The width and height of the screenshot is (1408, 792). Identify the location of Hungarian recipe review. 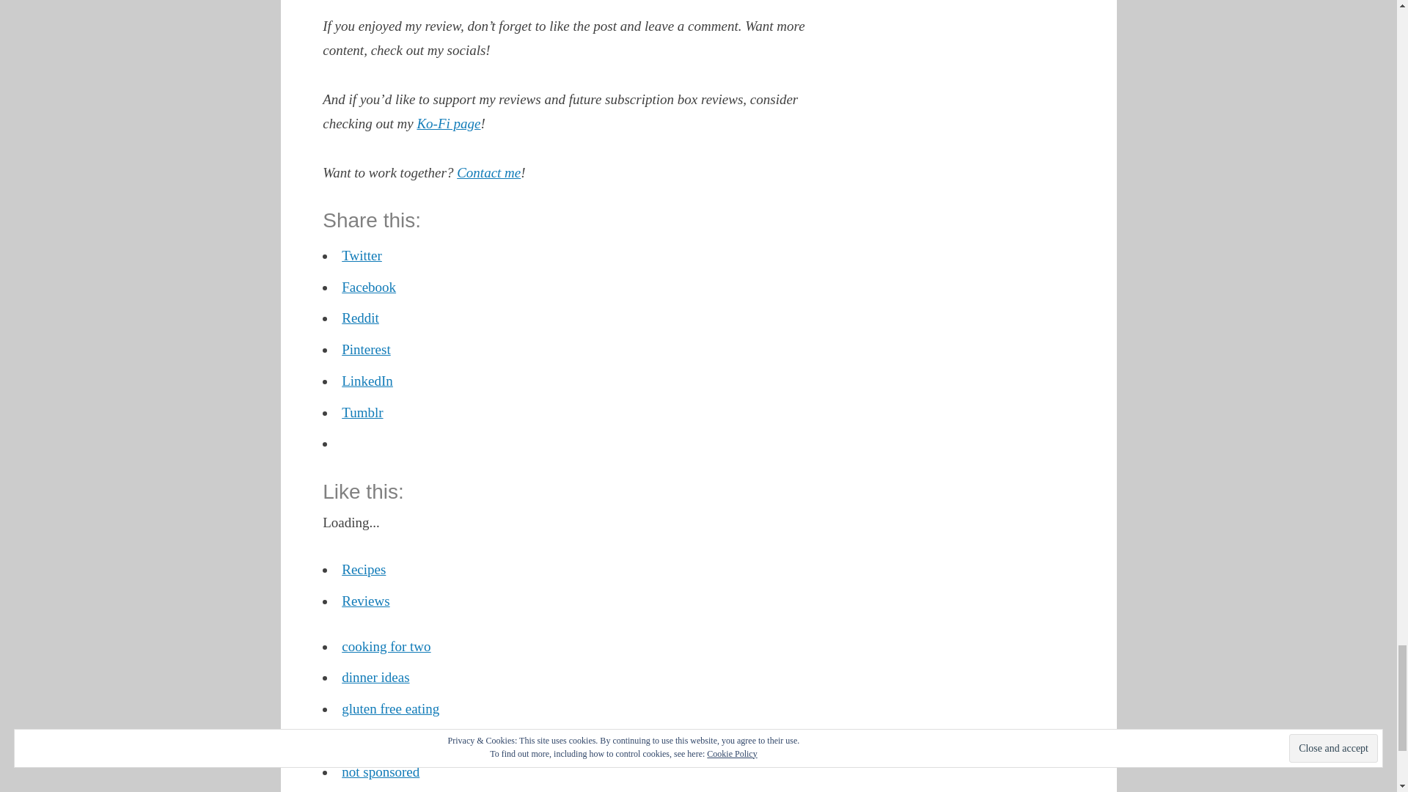
(411, 740).